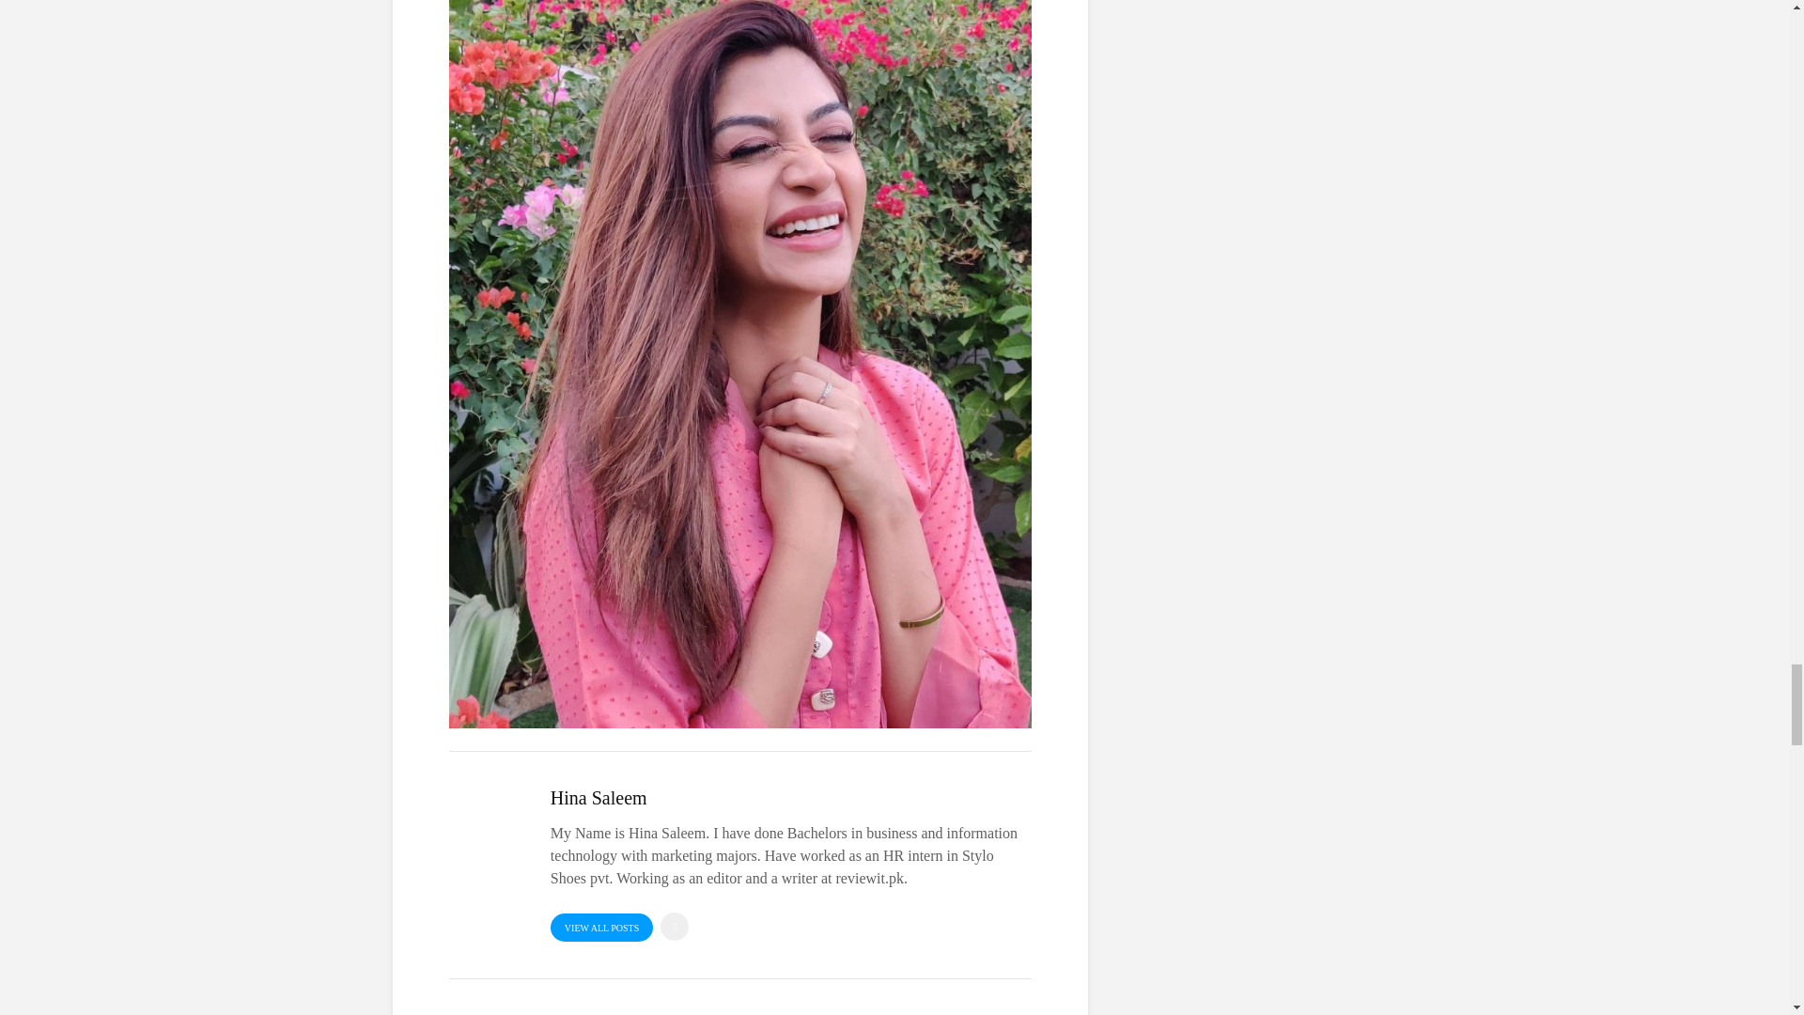 The height and width of the screenshot is (1015, 1804). I want to click on VIEW ALL POSTS, so click(601, 928).